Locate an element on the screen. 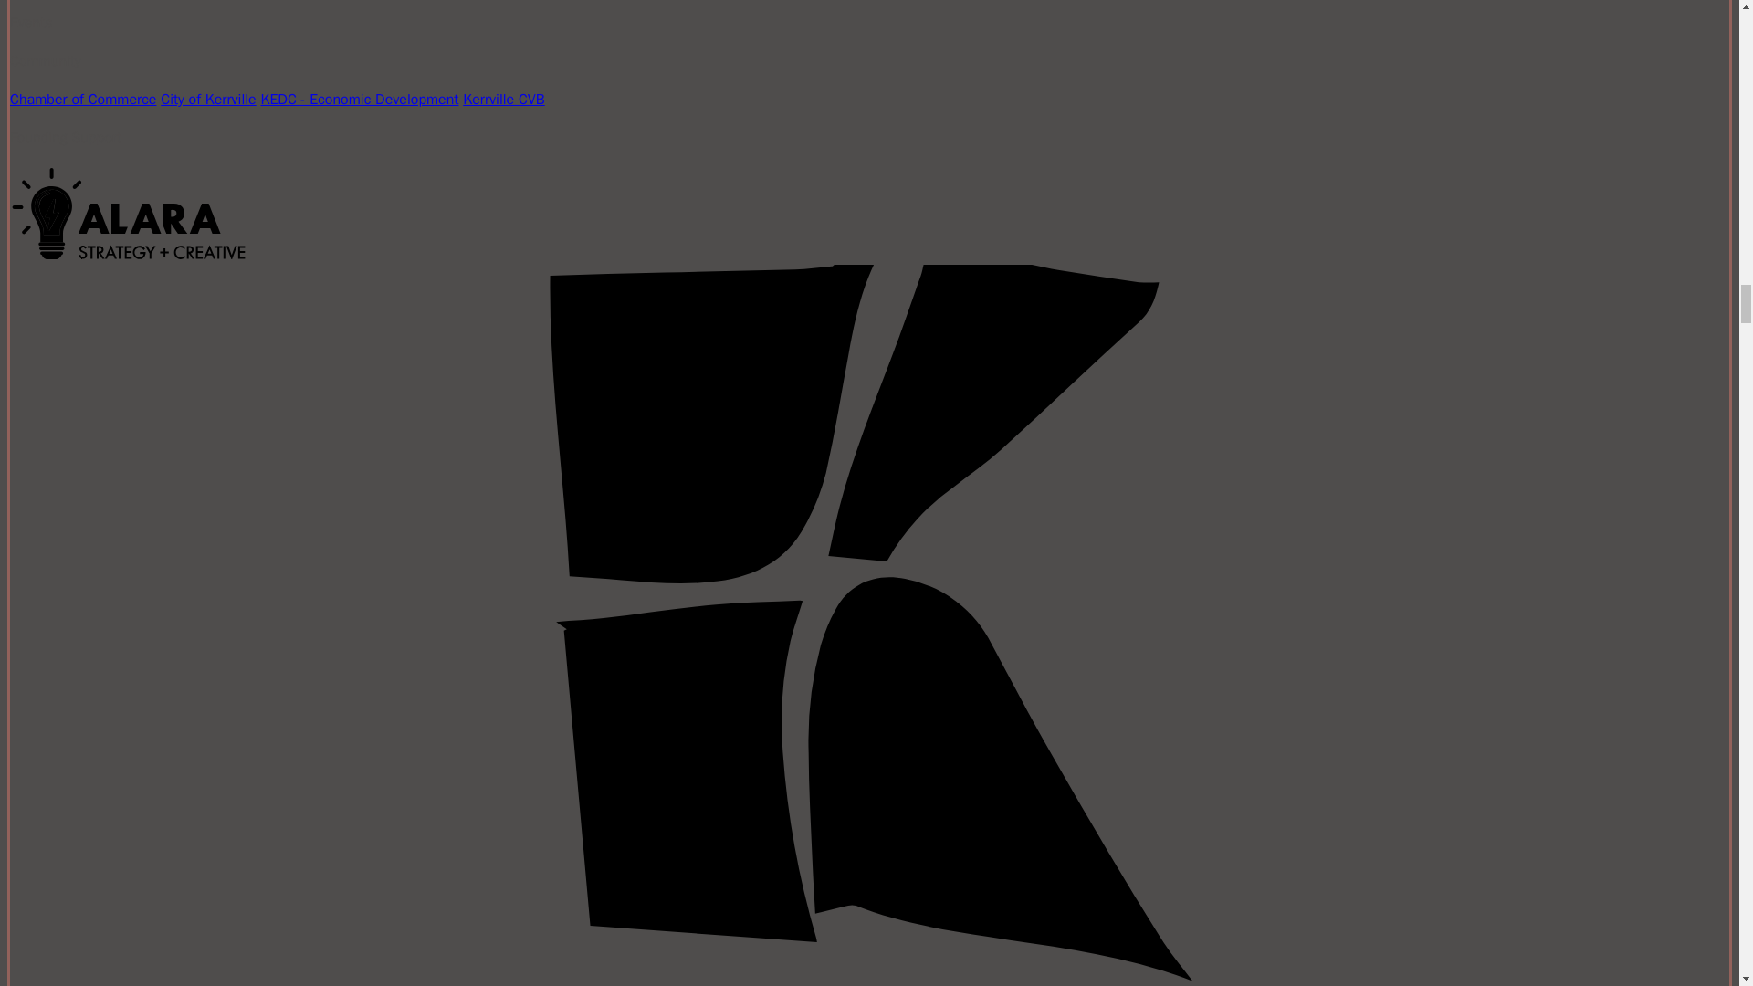 This screenshot has width=1753, height=986. Chamber of Commerce is located at coordinates (82, 99).